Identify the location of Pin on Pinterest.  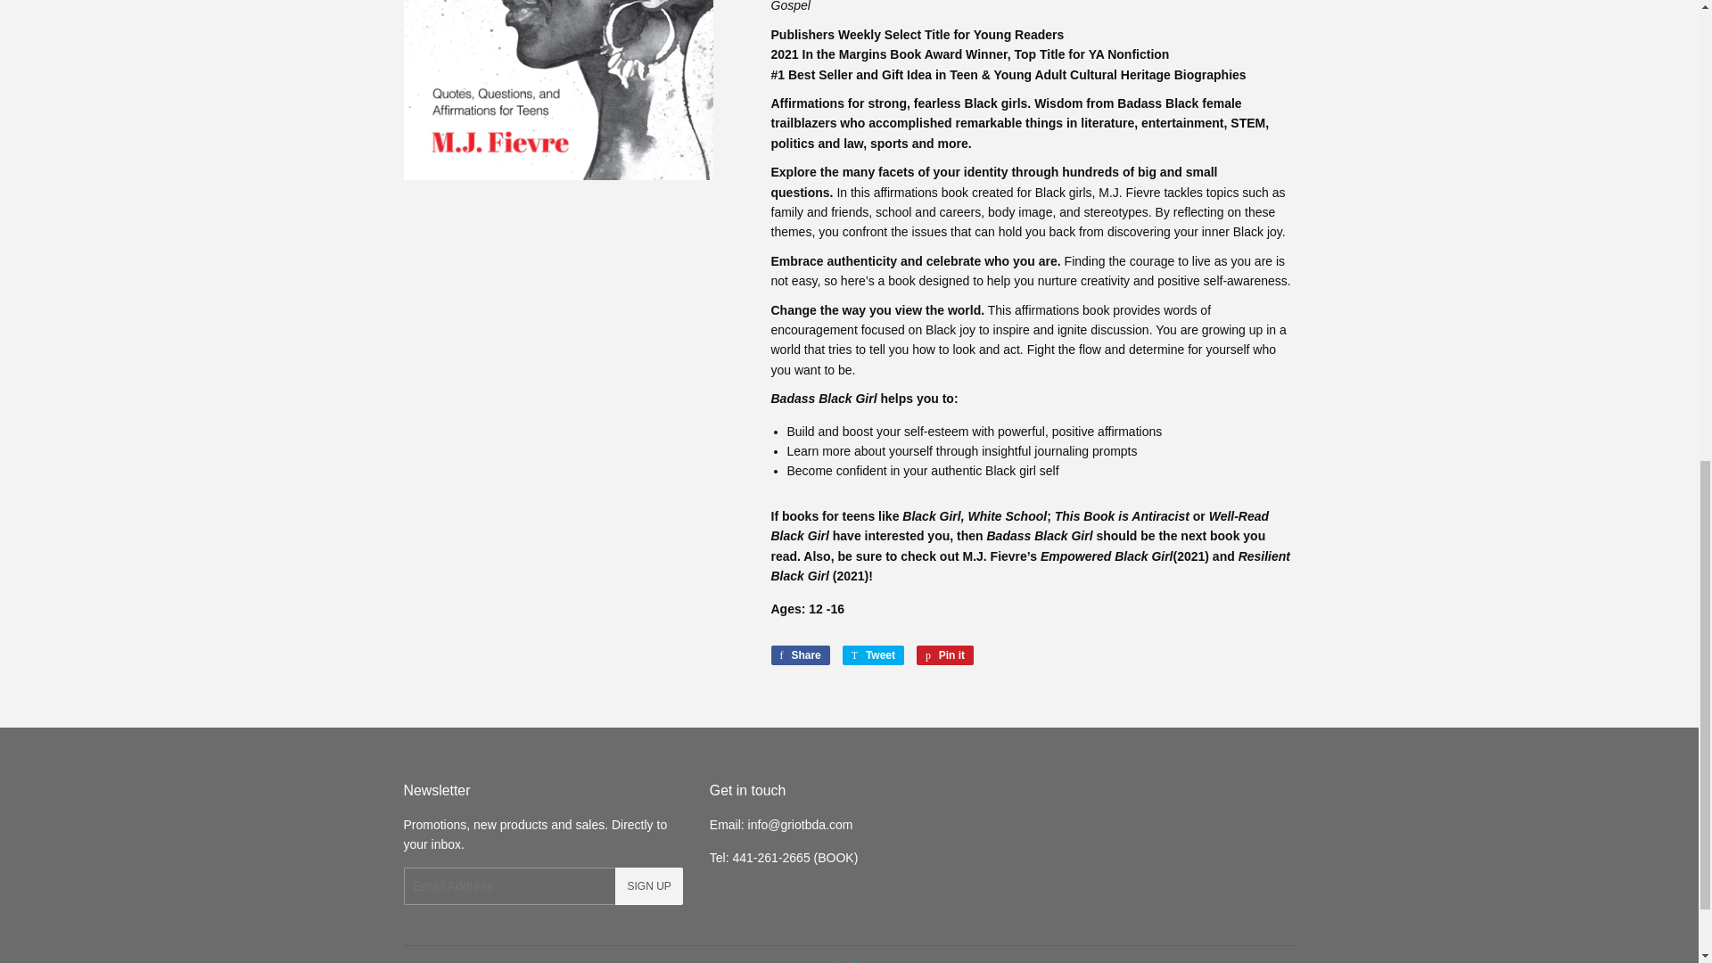
(945, 654).